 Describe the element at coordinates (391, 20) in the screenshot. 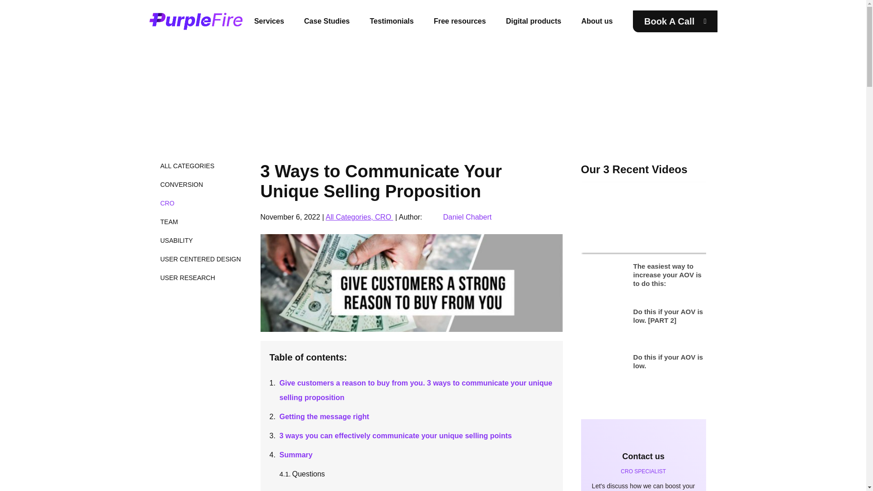

I see `Testimonials` at that location.